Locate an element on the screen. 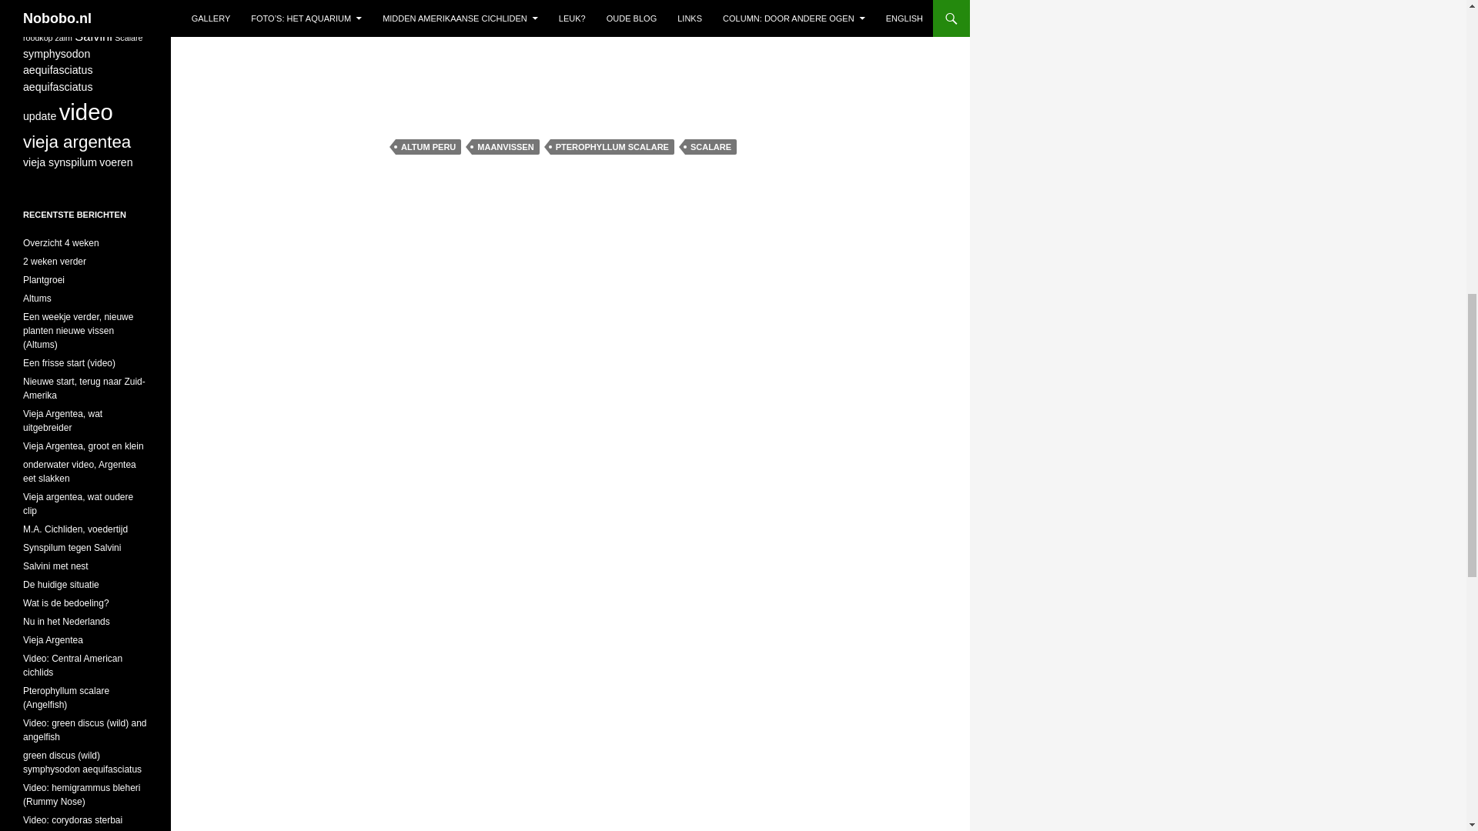  MAANVISSEN is located at coordinates (505, 146).